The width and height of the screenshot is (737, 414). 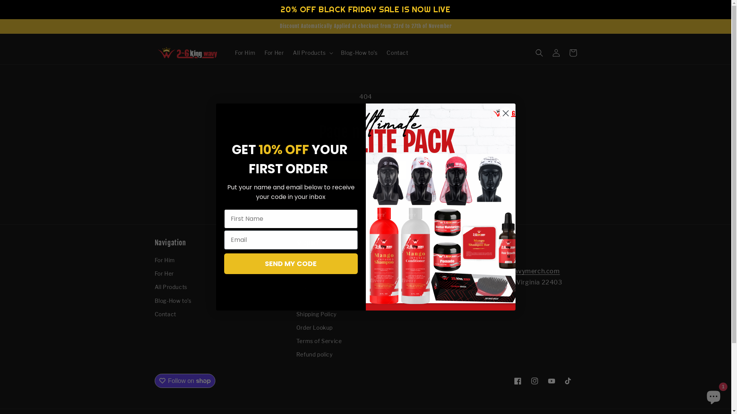 What do you see at coordinates (170, 287) in the screenshot?
I see `All Products` at bounding box center [170, 287].